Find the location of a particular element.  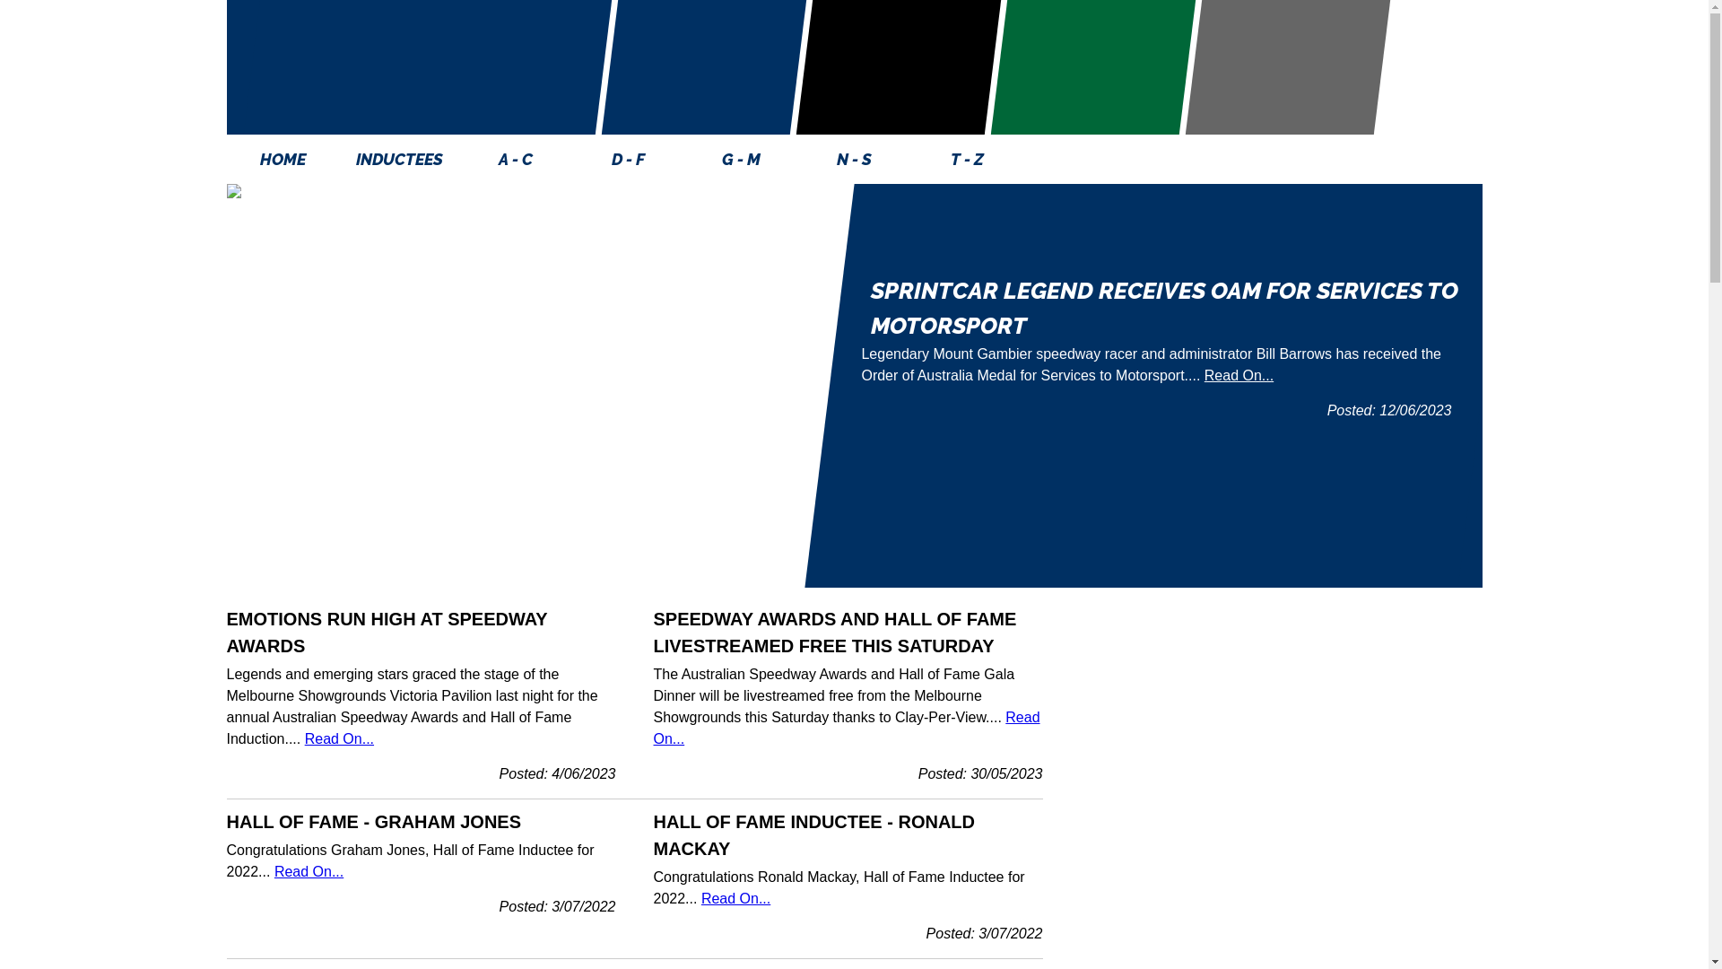

A - C is located at coordinates (516, 160).